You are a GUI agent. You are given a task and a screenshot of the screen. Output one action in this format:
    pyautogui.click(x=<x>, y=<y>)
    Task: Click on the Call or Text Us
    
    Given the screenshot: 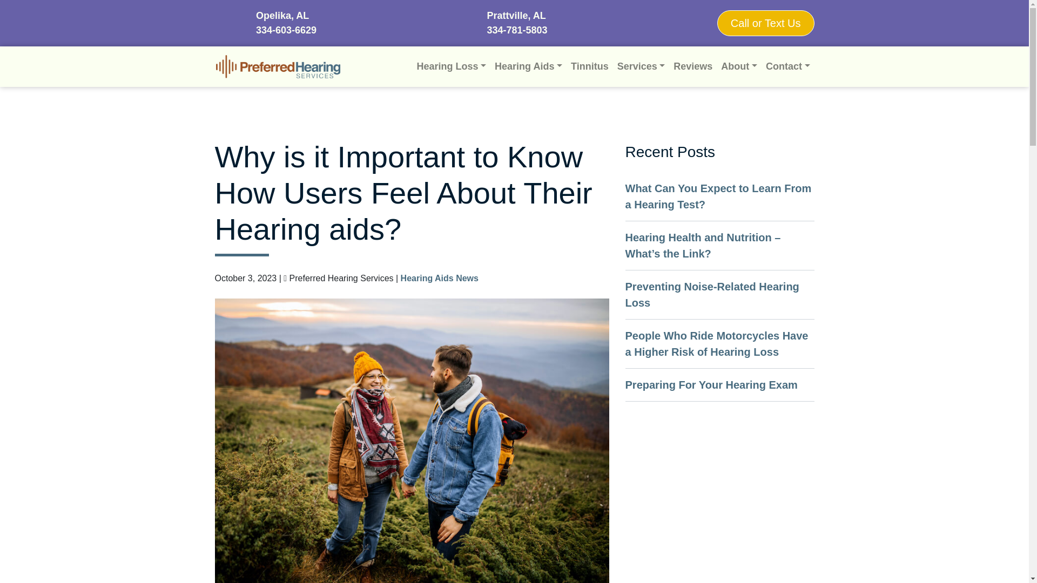 What is the action you would take?
    pyautogui.click(x=766, y=23)
    